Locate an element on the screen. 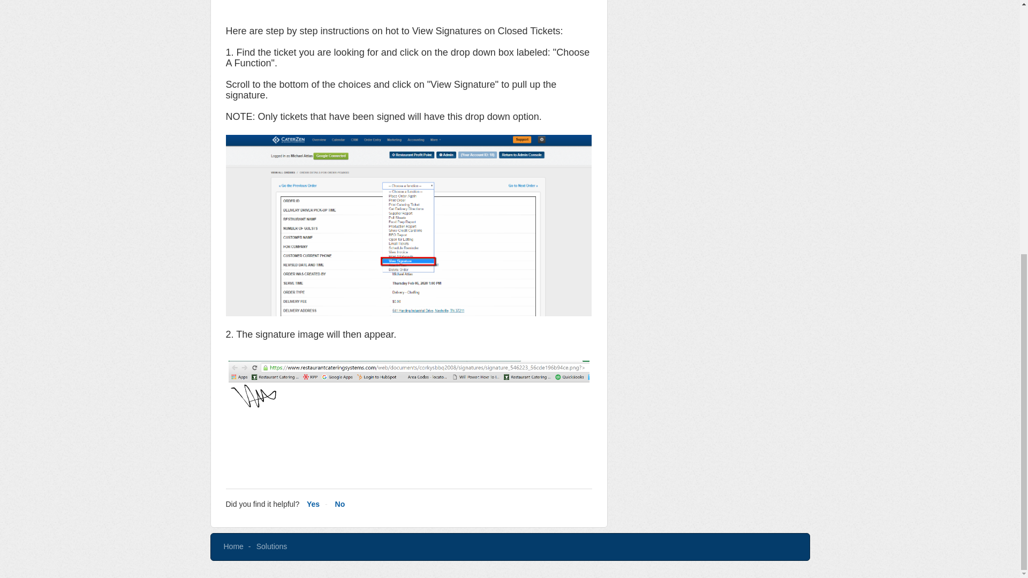 The width and height of the screenshot is (1028, 578). Home is located at coordinates (233, 546).